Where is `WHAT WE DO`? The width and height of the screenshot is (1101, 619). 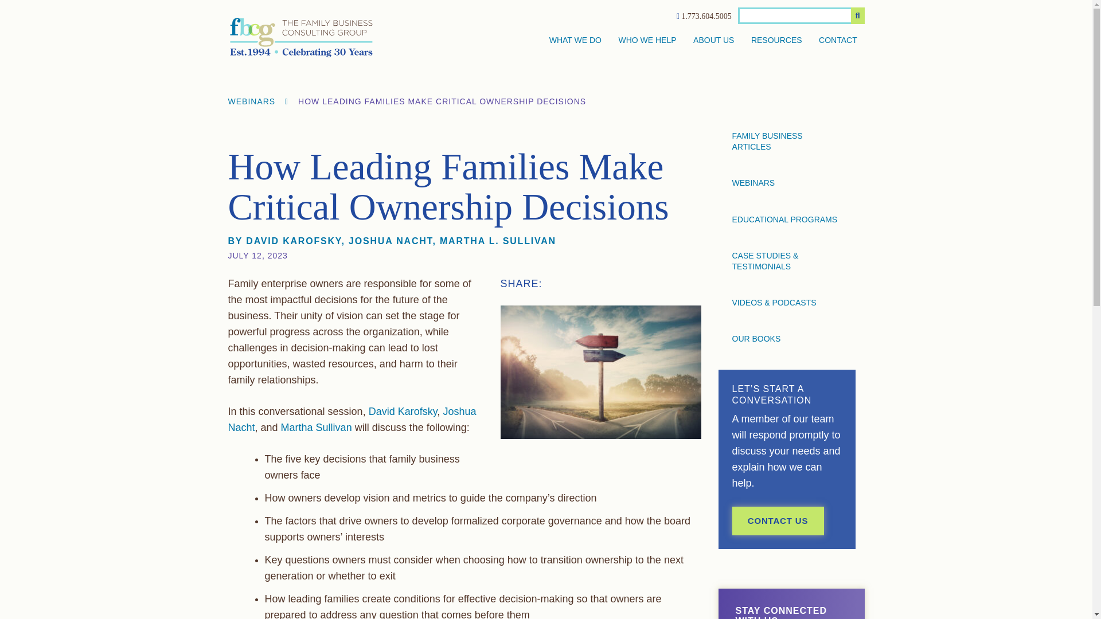 WHAT WE DO is located at coordinates (575, 41).